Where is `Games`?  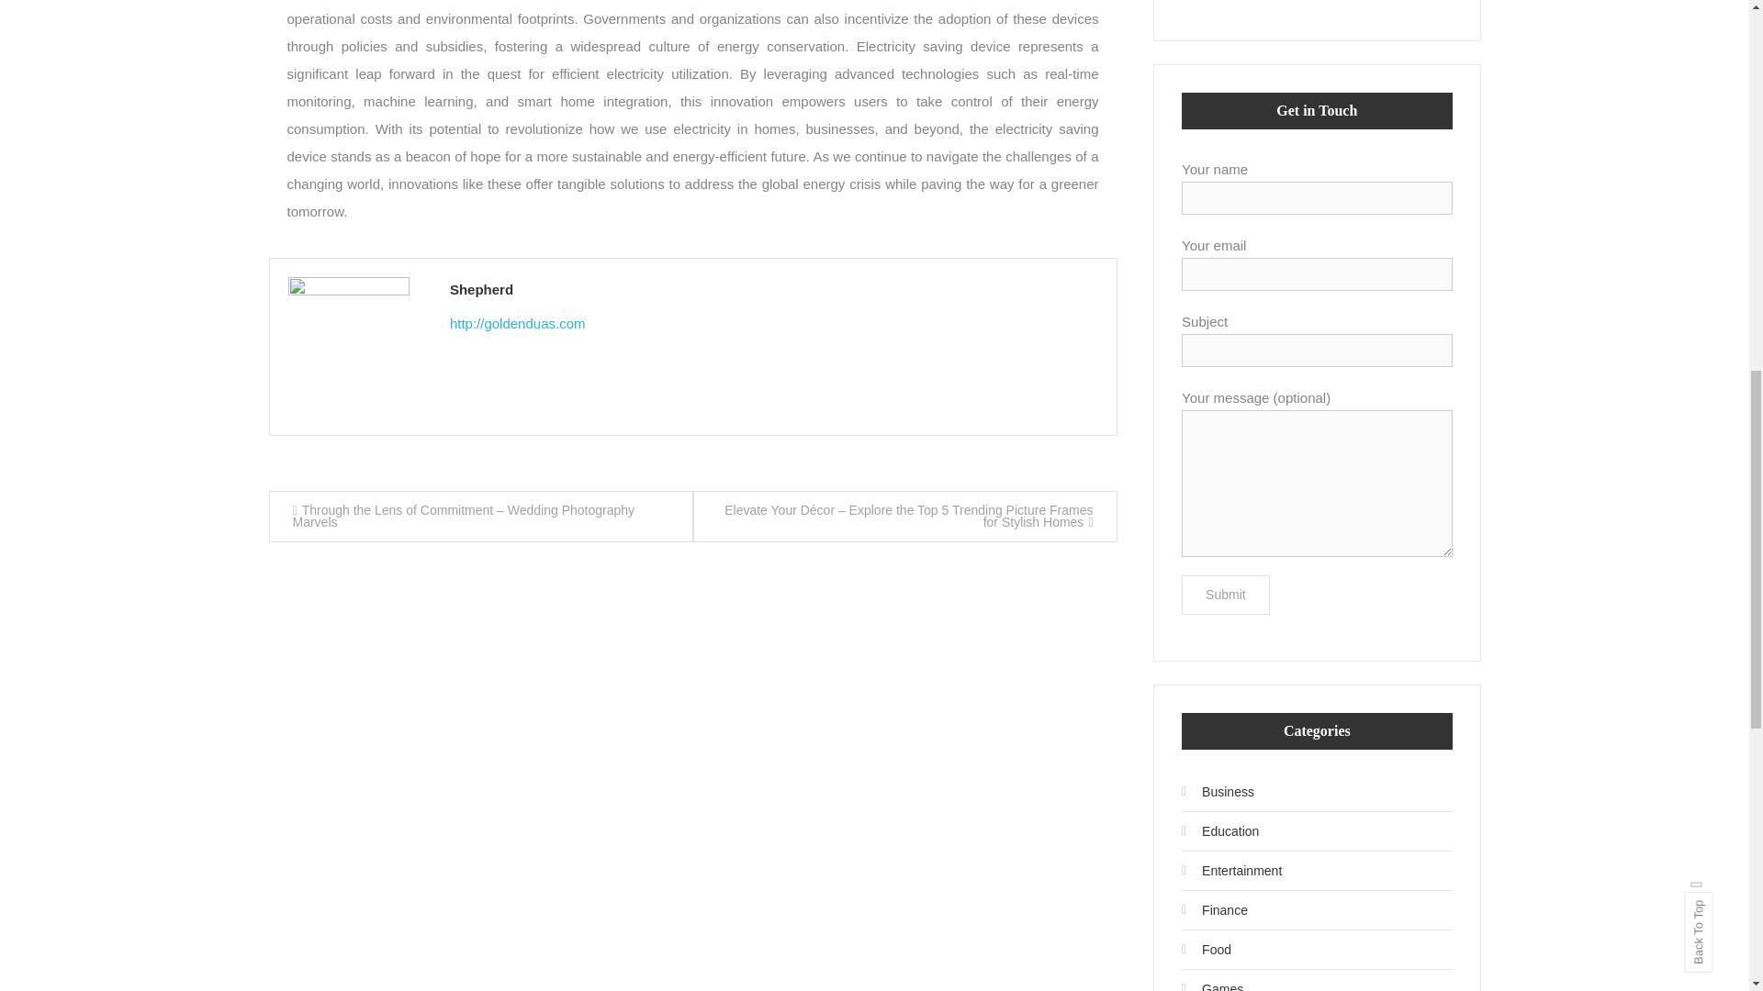
Games is located at coordinates (1212, 982).